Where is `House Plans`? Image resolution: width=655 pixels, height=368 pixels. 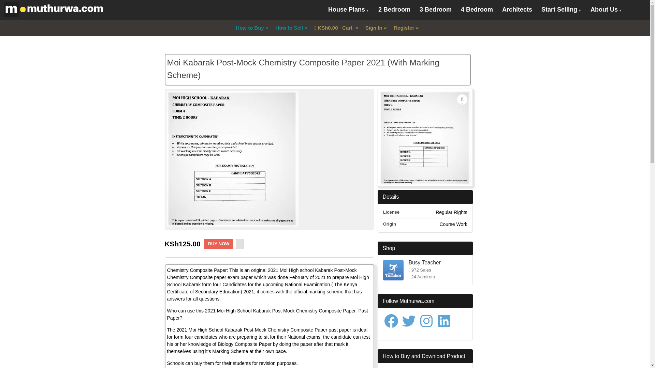 House Plans is located at coordinates (348, 10).